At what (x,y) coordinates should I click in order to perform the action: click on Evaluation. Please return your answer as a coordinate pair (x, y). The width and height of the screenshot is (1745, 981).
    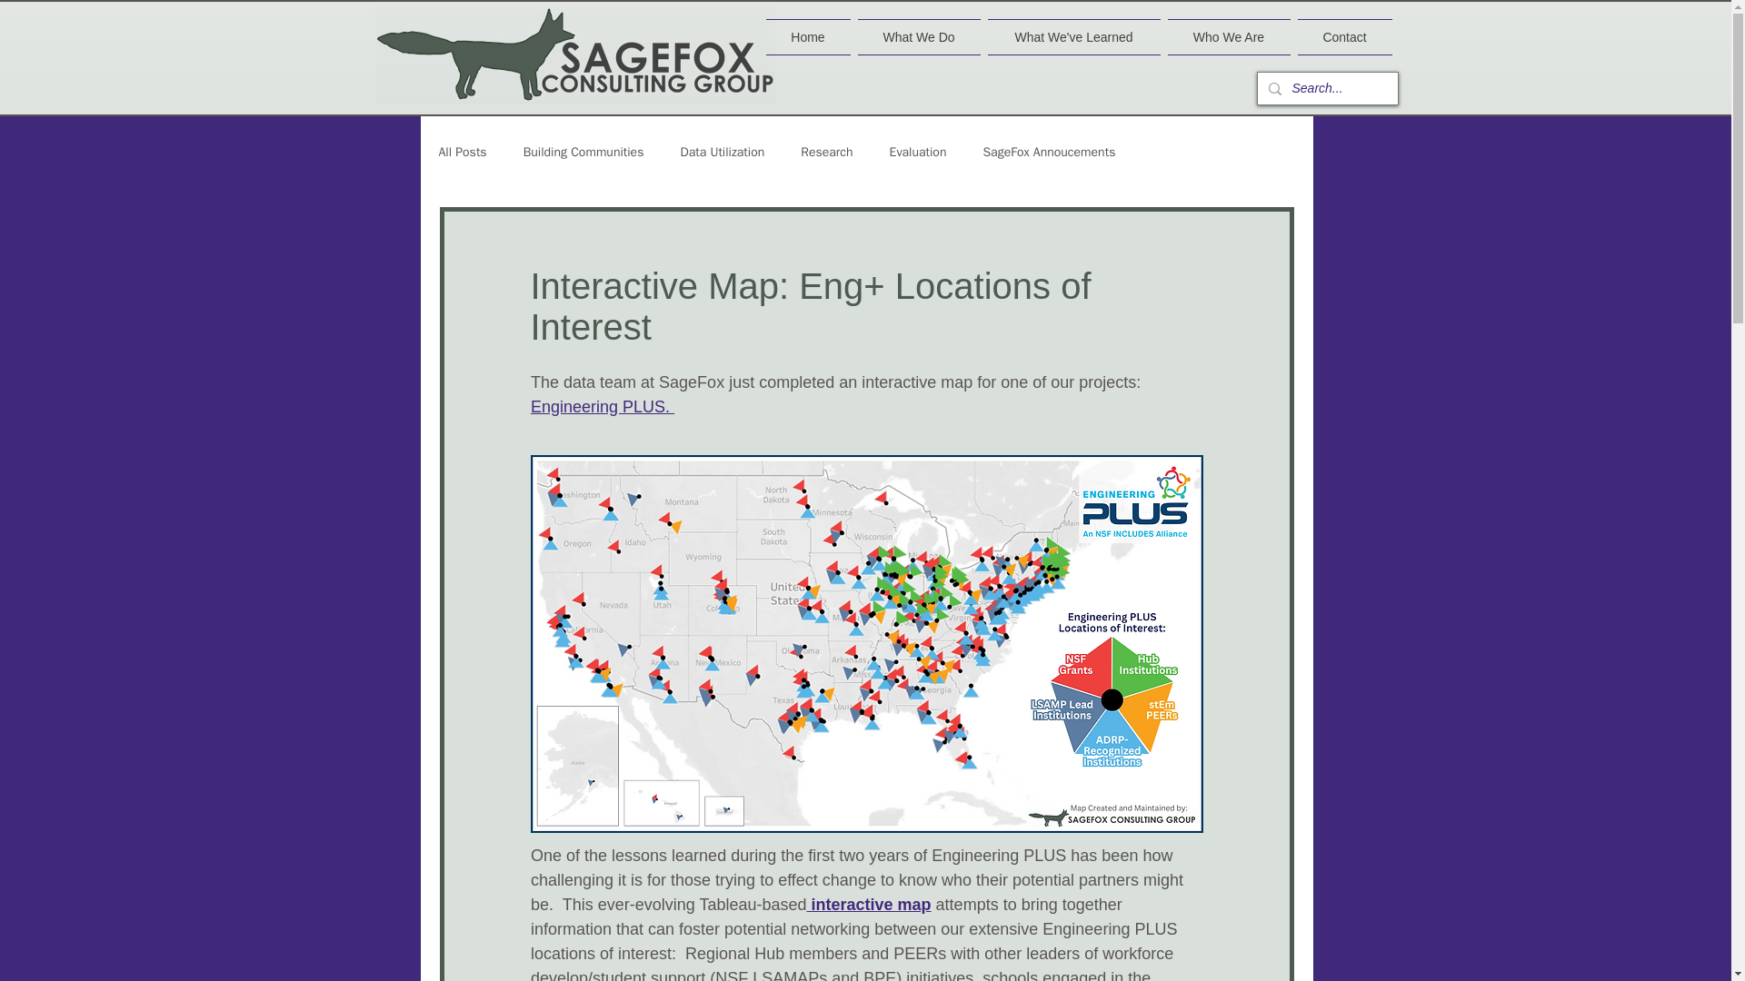
    Looking at the image, I should click on (918, 153).